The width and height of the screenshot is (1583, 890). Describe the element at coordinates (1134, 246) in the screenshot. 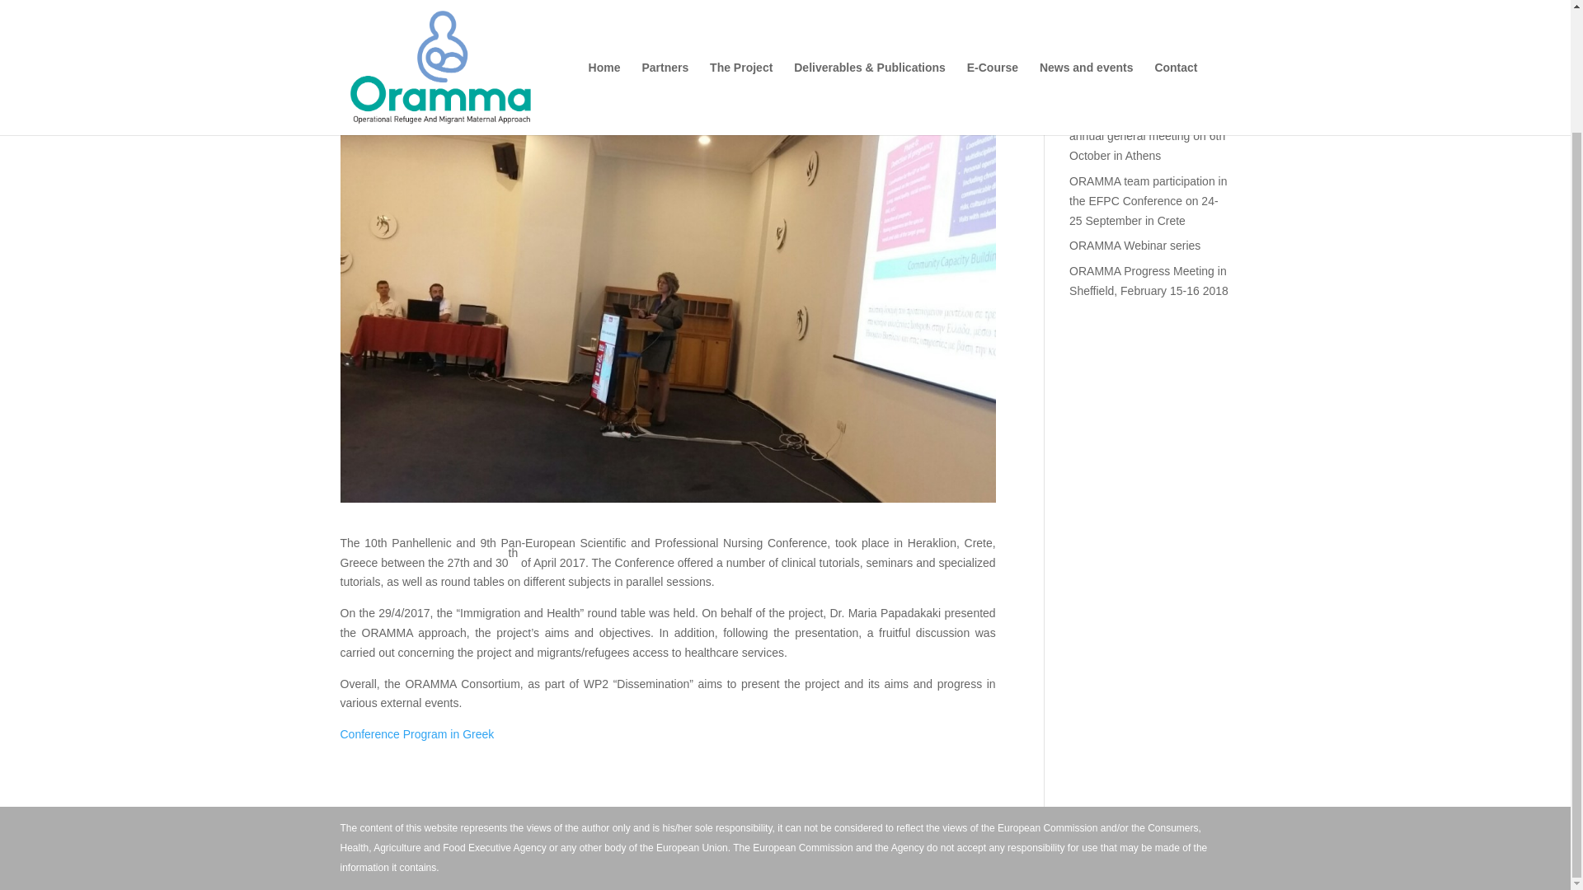

I see `ORAMMA Webinar series` at that location.